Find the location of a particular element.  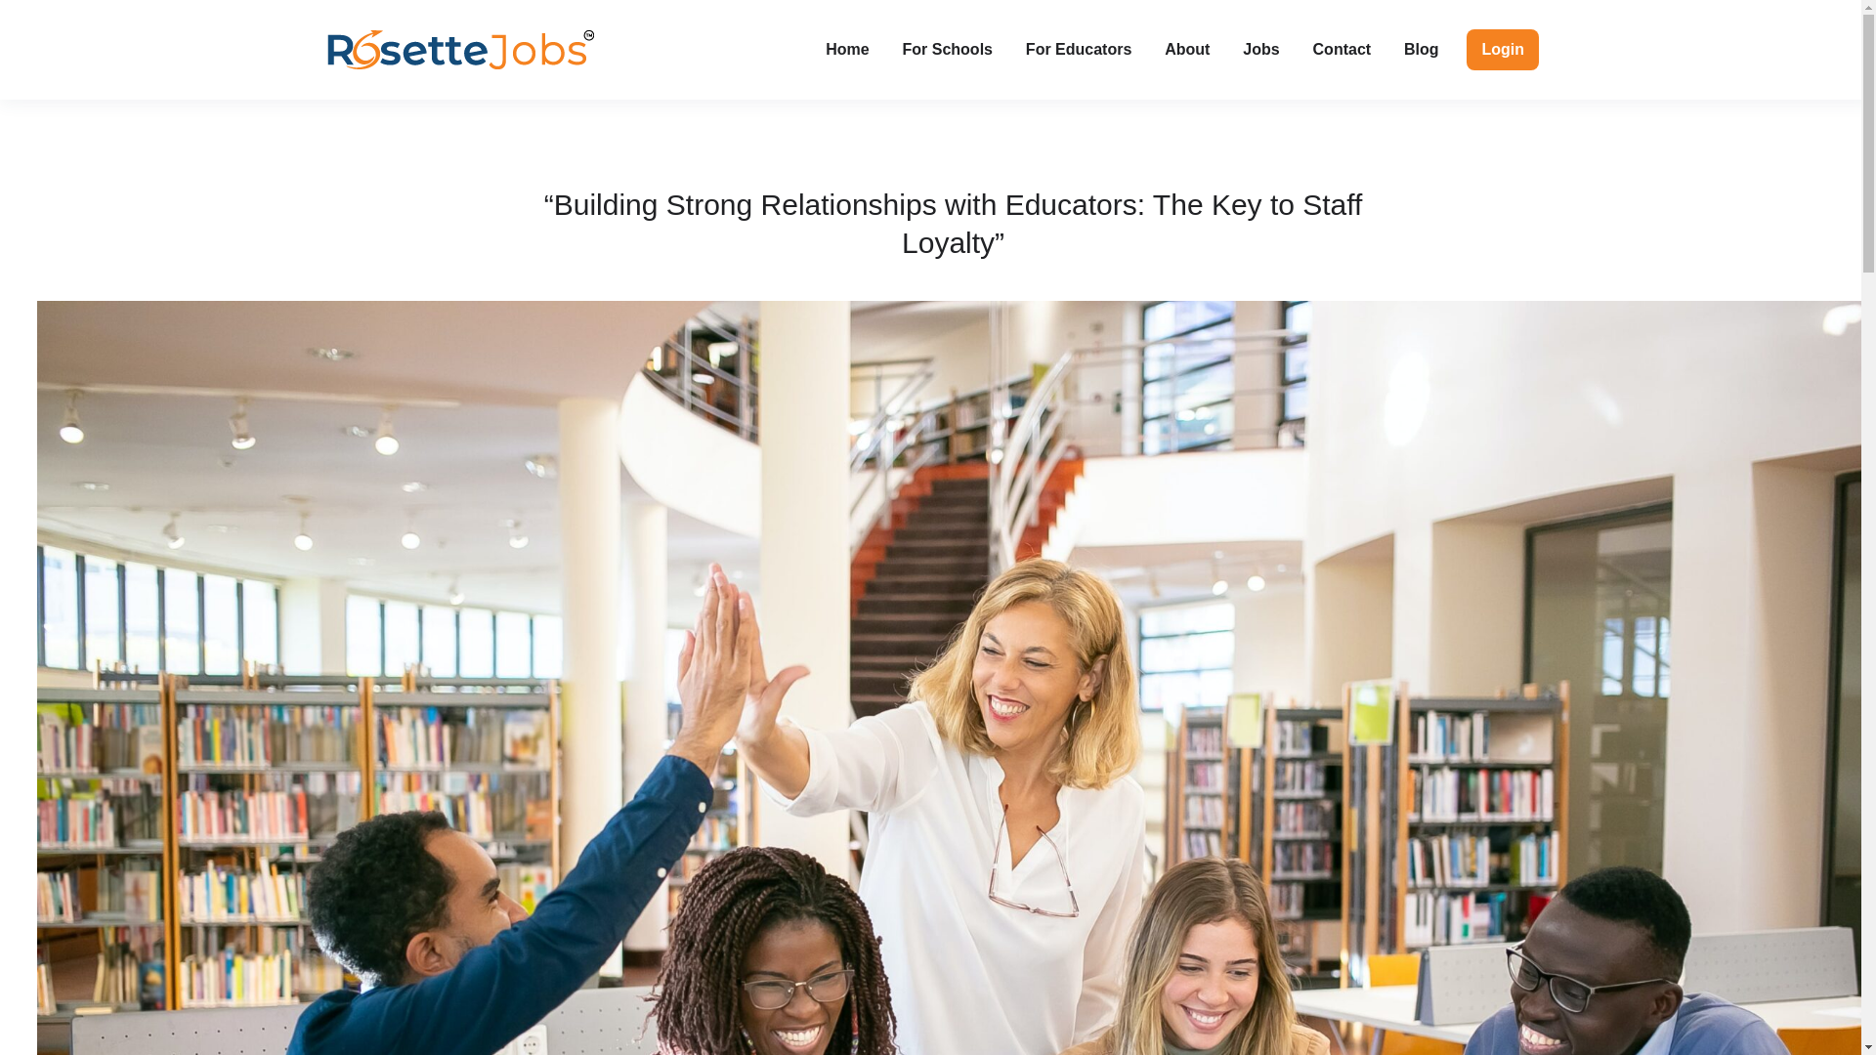

For Schools is located at coordinates (948, 50).